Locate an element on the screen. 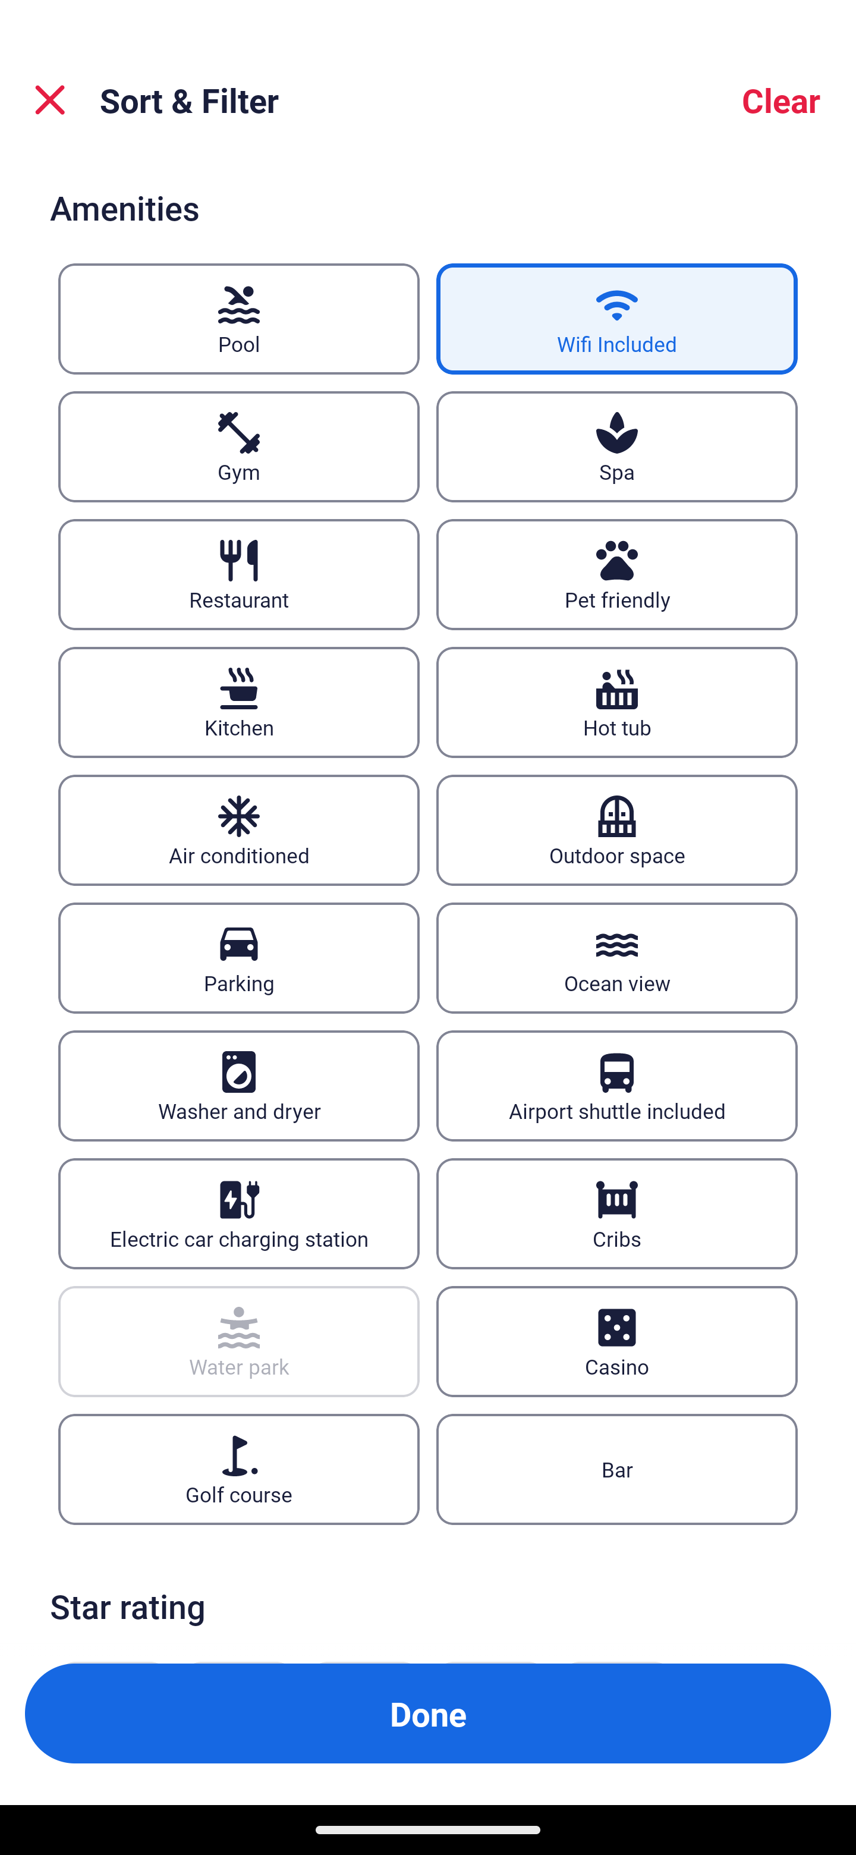  Clear is located at coordinates (781, 100).